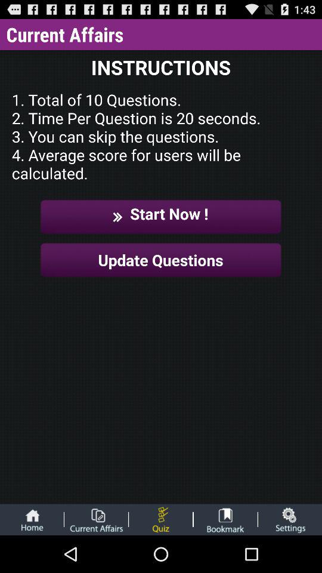 This screenshot has width=322, height=573. I want to click on go to page, so click(96, 519).